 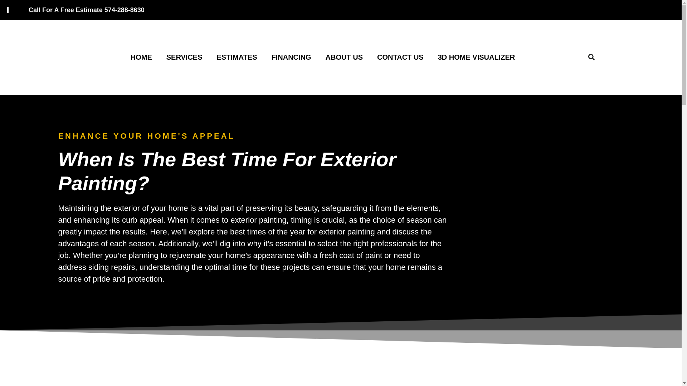 I want to click on 3D HOME VISUALIZER, so click(x=476, y=57).